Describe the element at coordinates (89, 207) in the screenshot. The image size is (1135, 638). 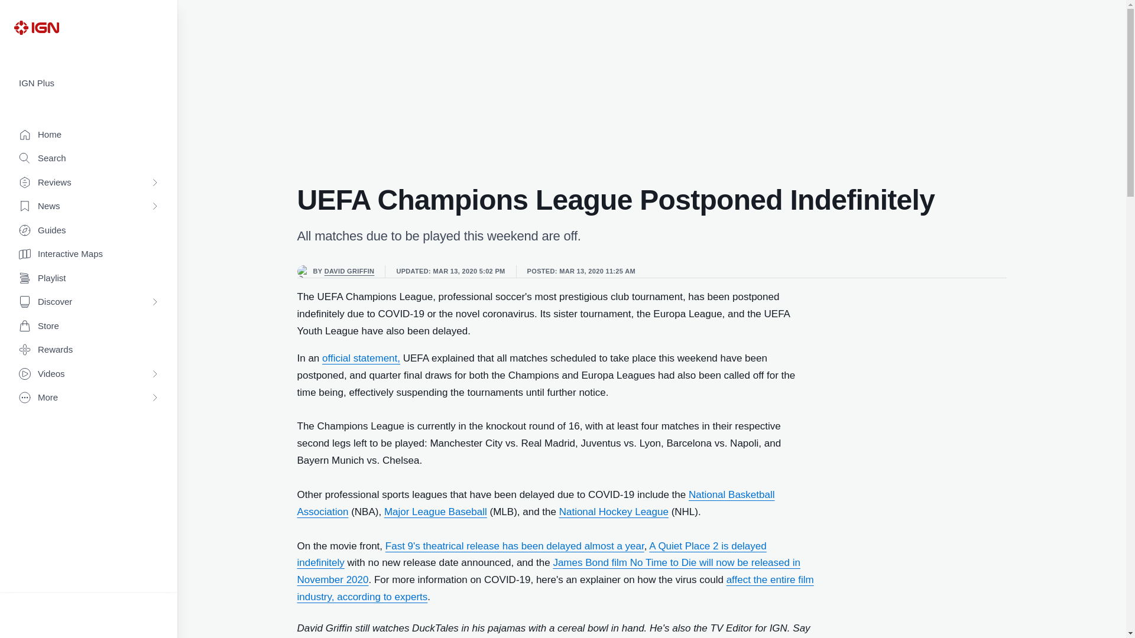
I see `News` at that location.